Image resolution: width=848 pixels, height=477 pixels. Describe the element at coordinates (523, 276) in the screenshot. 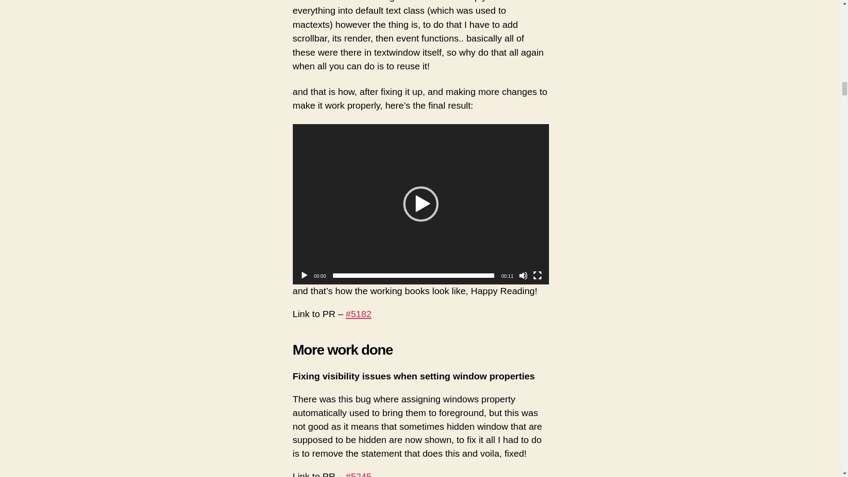

I see `Mute` at that location.